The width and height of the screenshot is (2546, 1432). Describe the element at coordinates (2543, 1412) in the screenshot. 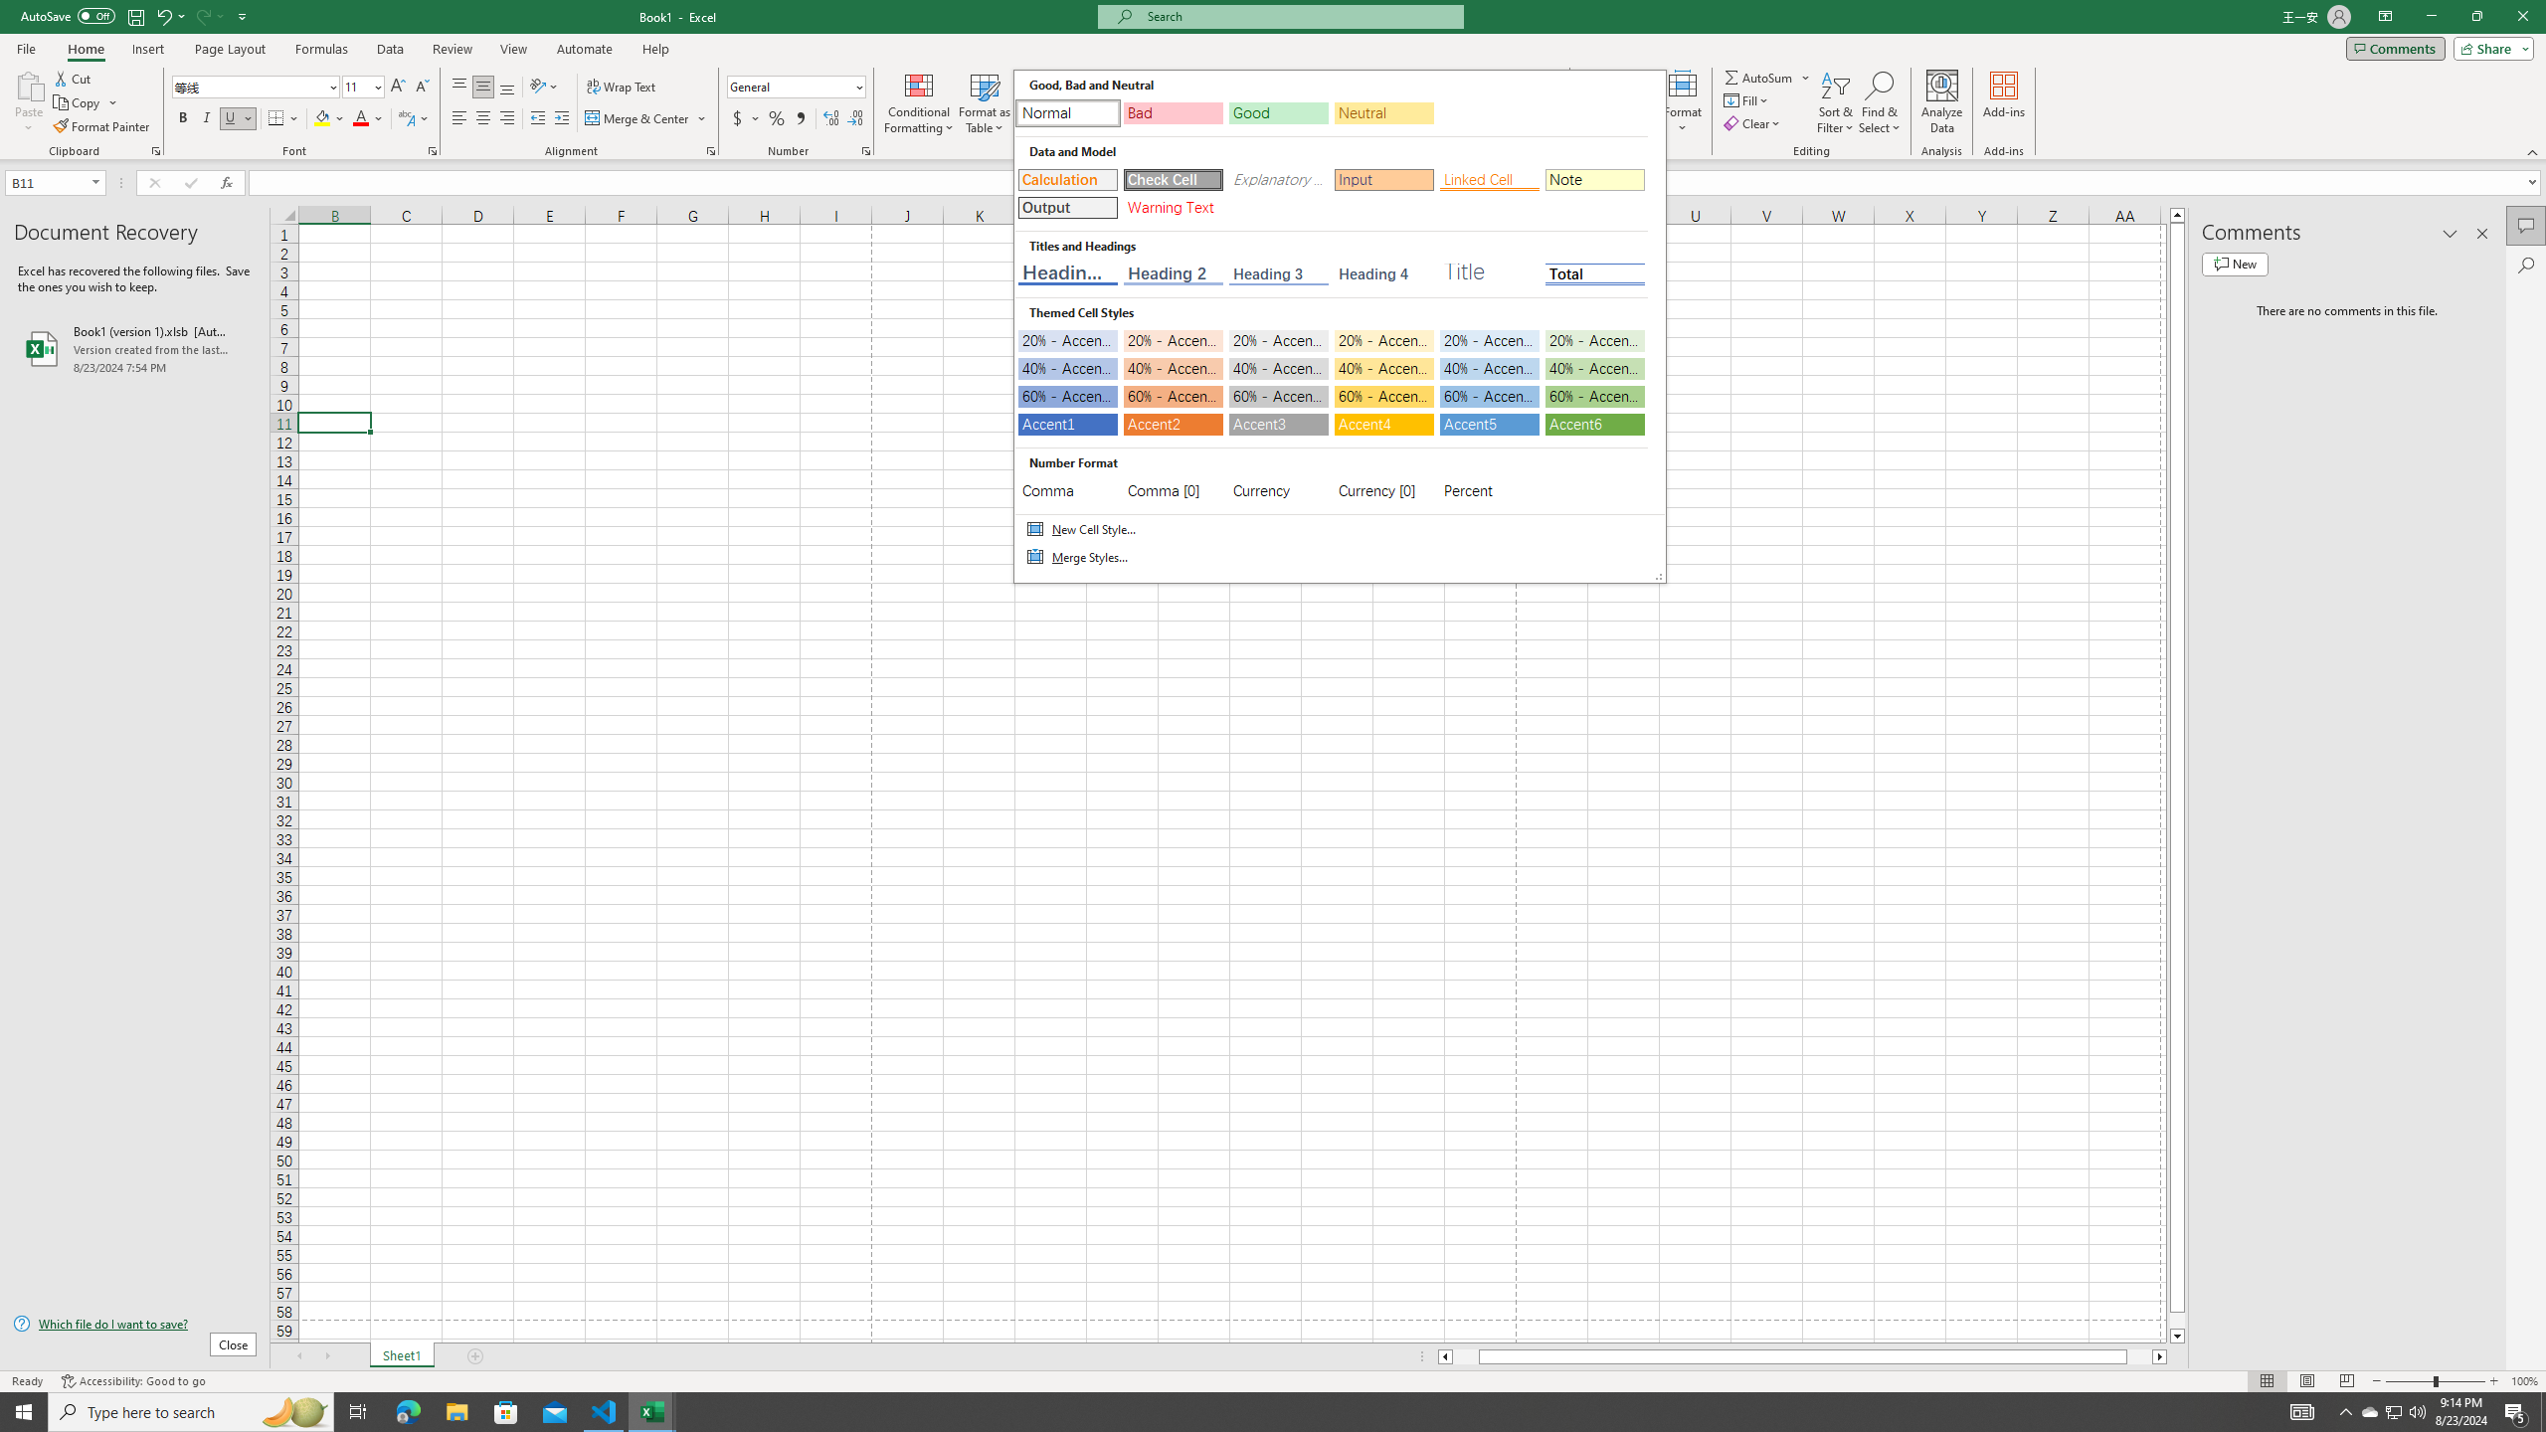

I see `Show desktop` at that location.